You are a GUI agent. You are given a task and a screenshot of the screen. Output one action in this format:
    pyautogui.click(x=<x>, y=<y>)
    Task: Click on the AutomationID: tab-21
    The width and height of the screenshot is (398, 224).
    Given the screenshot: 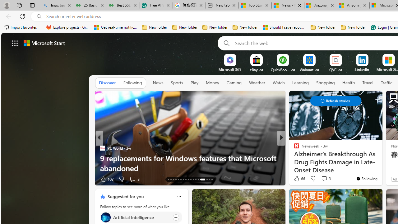 What is the action you would take?
    pyautogui.click(x=188, y=179)
    